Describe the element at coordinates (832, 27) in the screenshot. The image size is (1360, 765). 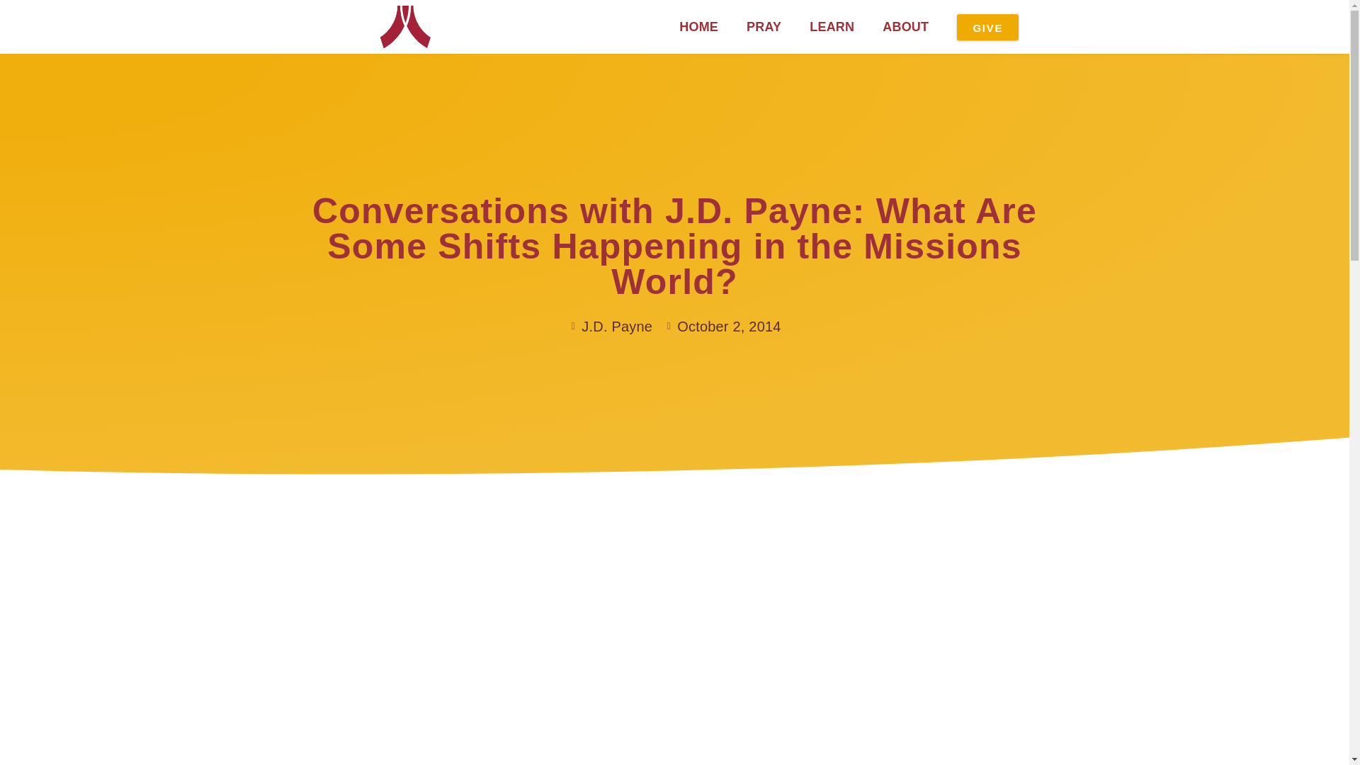
I see `LEARN` at that location.